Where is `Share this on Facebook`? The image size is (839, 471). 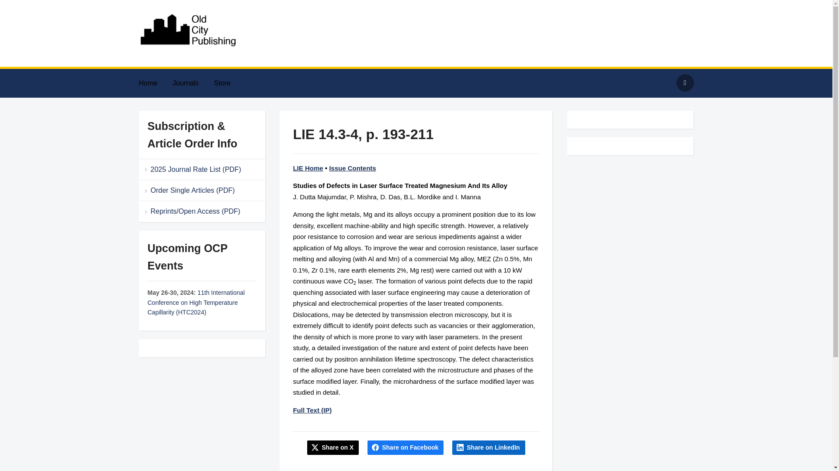 Share this on Facebook is located at coordinates (406, 447).